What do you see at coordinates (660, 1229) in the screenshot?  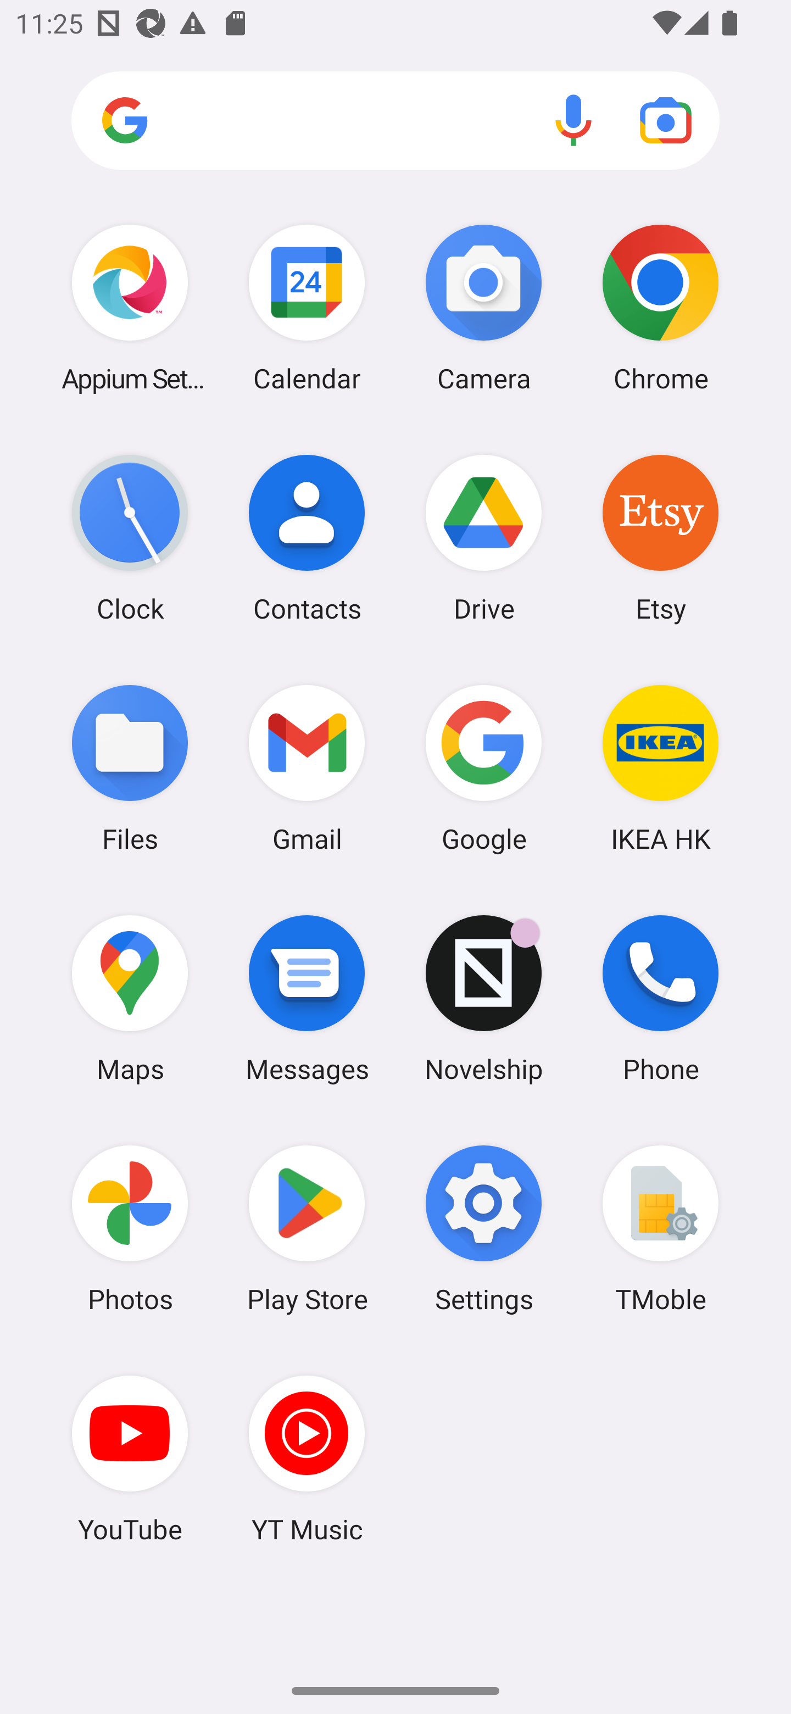 I see `TMoble` at bounding box center [660, 1229].